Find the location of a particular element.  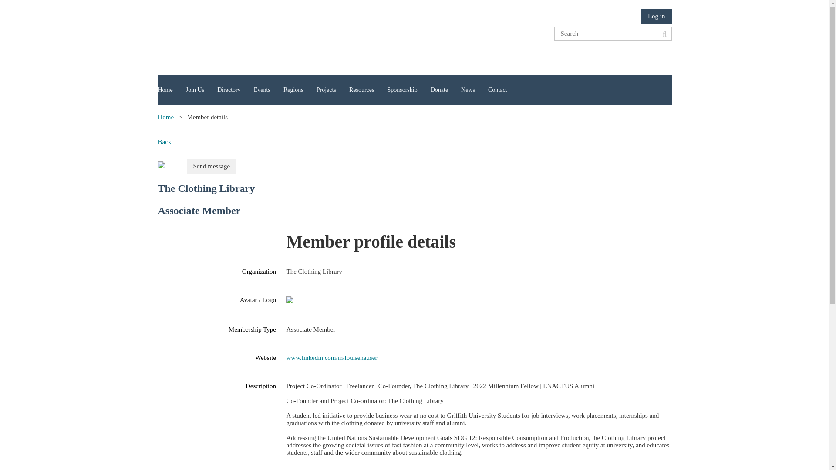

Home is located at coordinates (172, 90).